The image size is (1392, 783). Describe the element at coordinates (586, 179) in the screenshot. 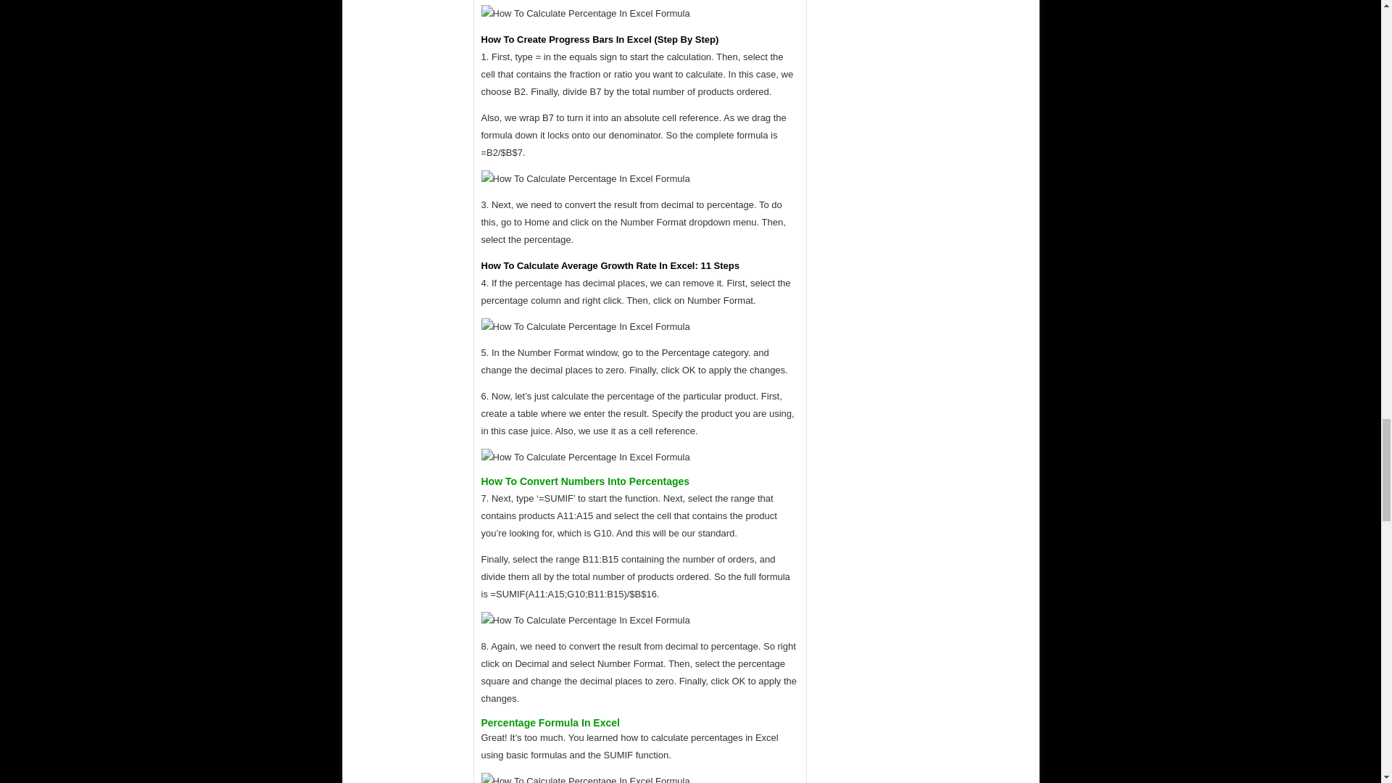

I see `How To Calculate Percentage In Excel Formula` at that location.